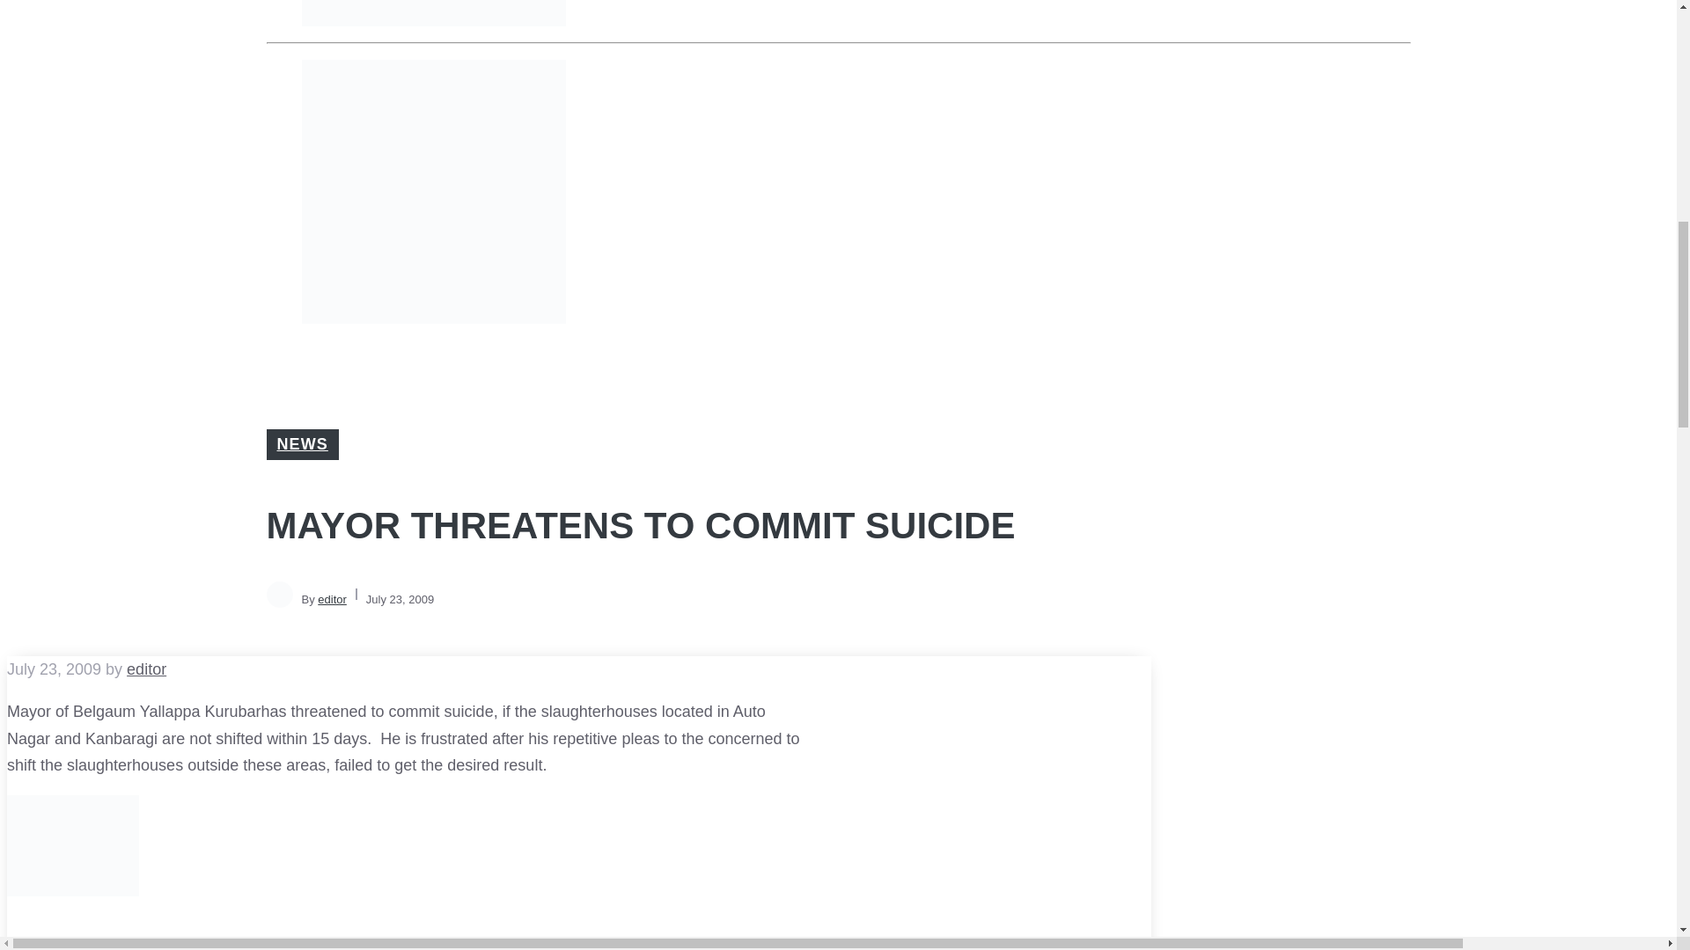 Image resolution: width=1690 pixels, height=950 pixels. I want to click on NEWS, so click(302, 443).